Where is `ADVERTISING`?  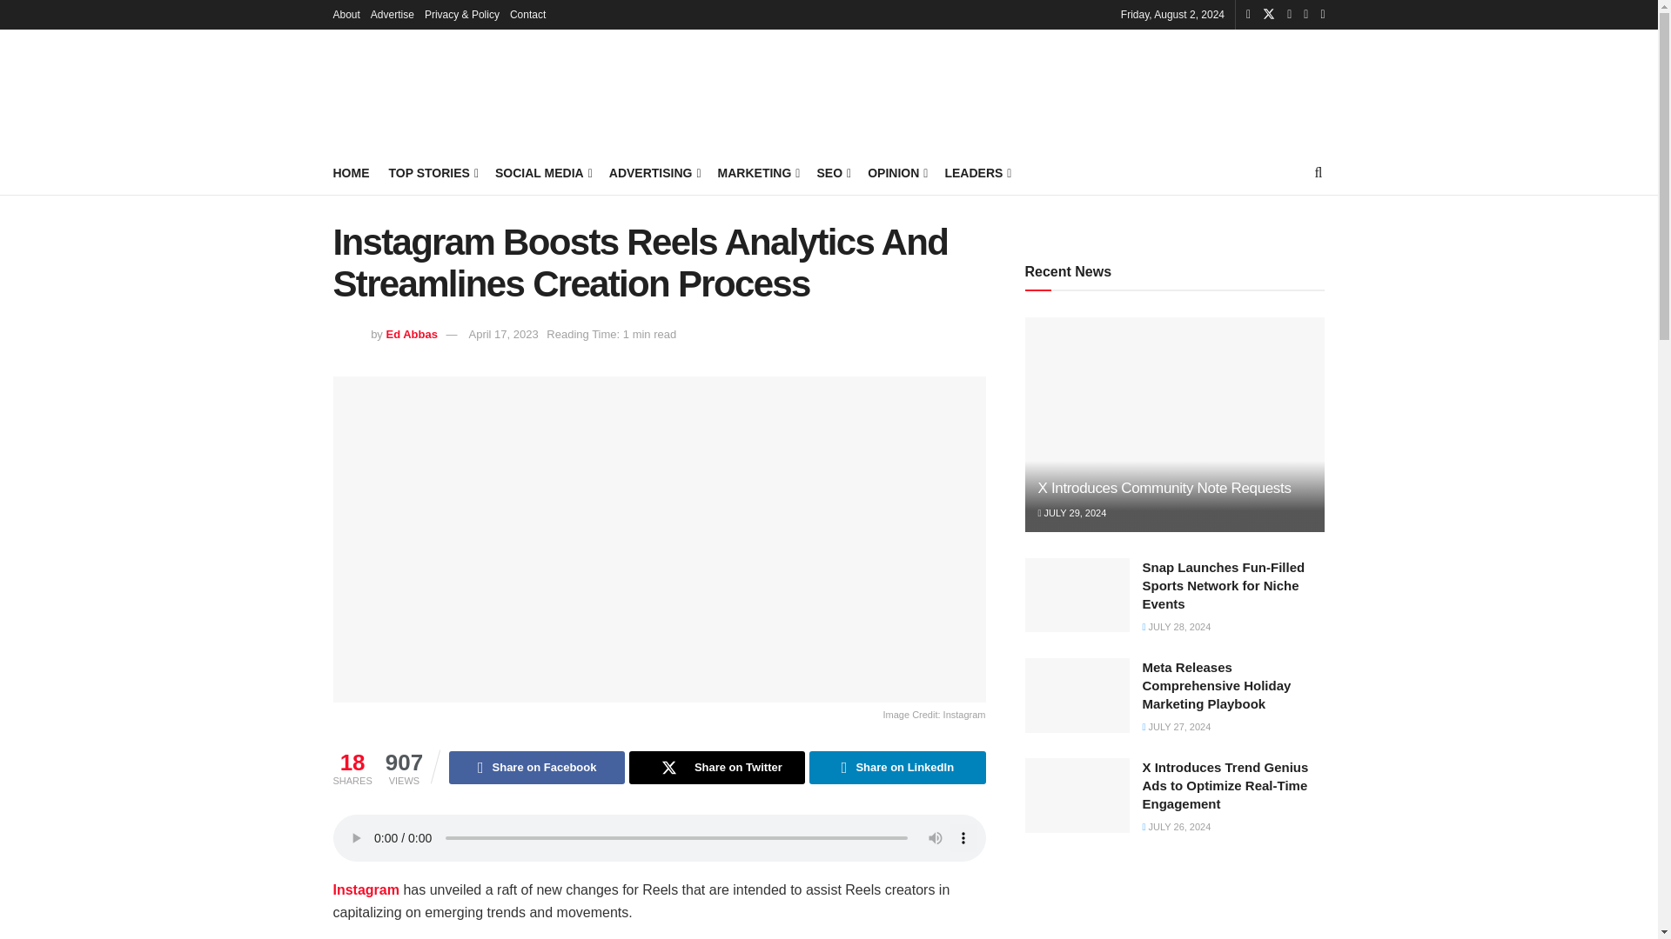 ADVERTISING is located at coordinates (654, 172).